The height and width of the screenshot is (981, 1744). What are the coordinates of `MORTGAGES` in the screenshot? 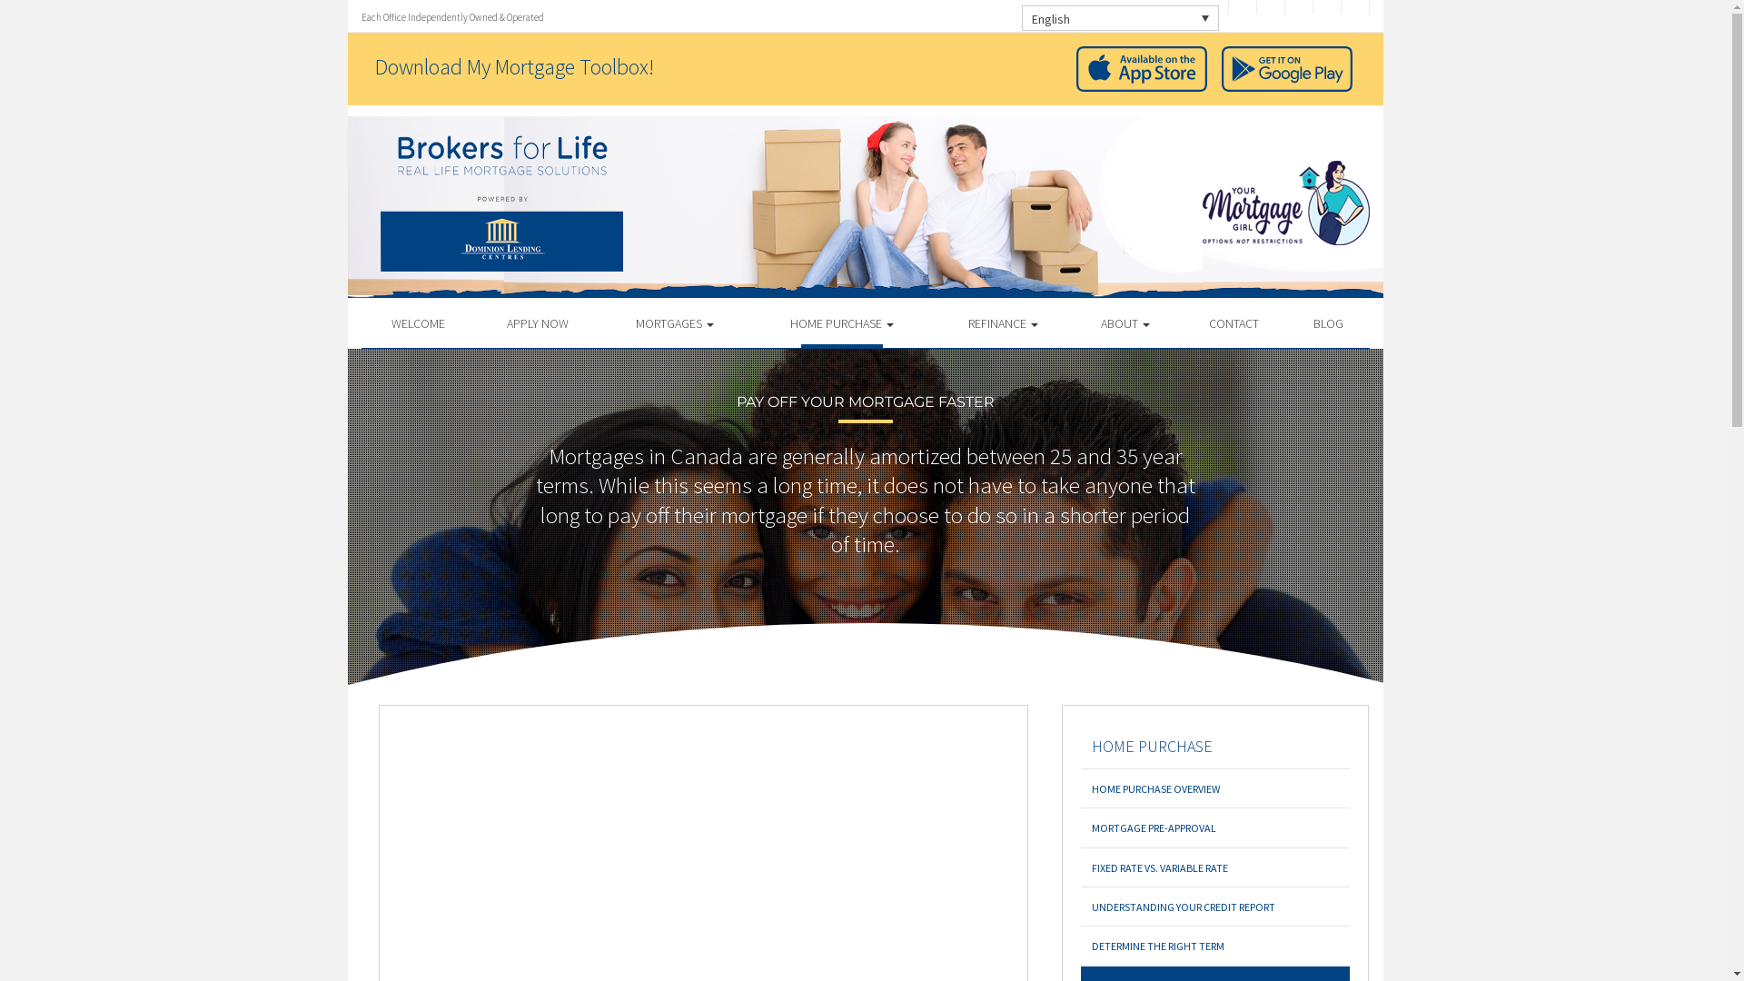 It's located at (676, 323).